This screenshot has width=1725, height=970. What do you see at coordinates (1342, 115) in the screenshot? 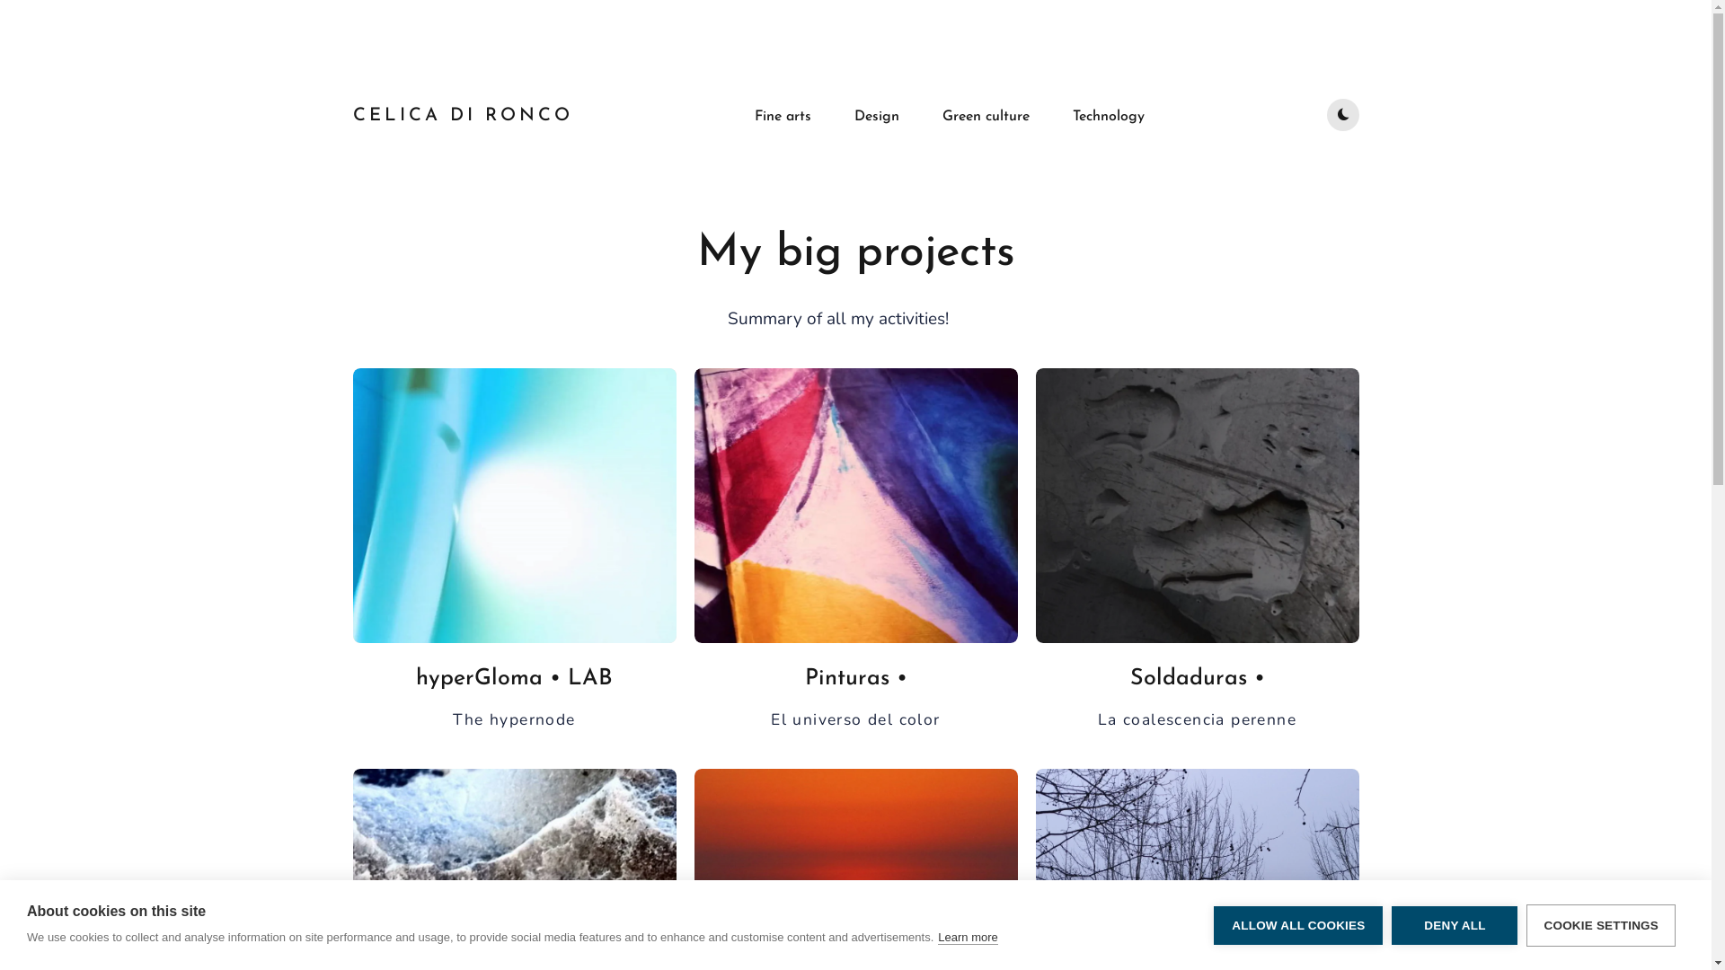
I see `Enable dark mode` at bounding box center [1342, 115].